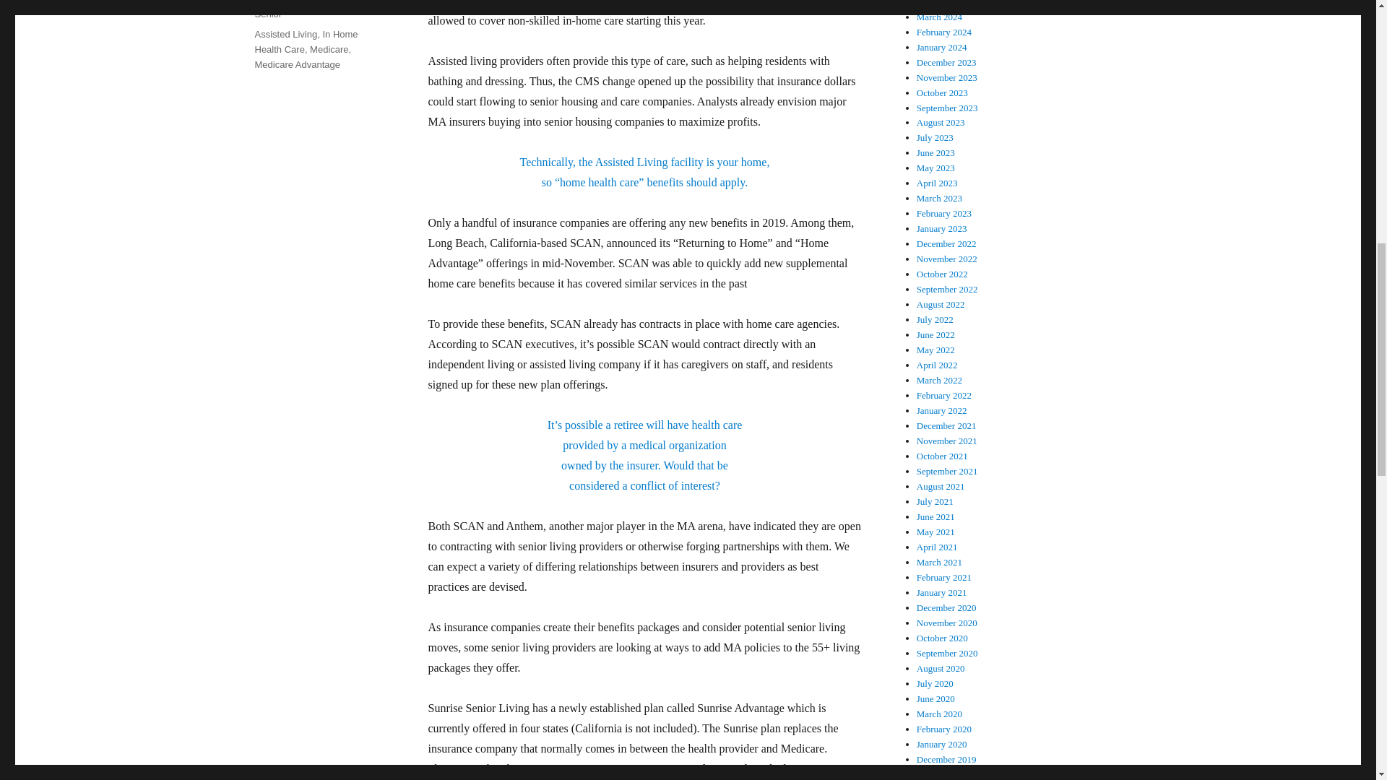 The width and height of the screenshot is (1387, 780). I want to click on September 2023, so click(947, 107).